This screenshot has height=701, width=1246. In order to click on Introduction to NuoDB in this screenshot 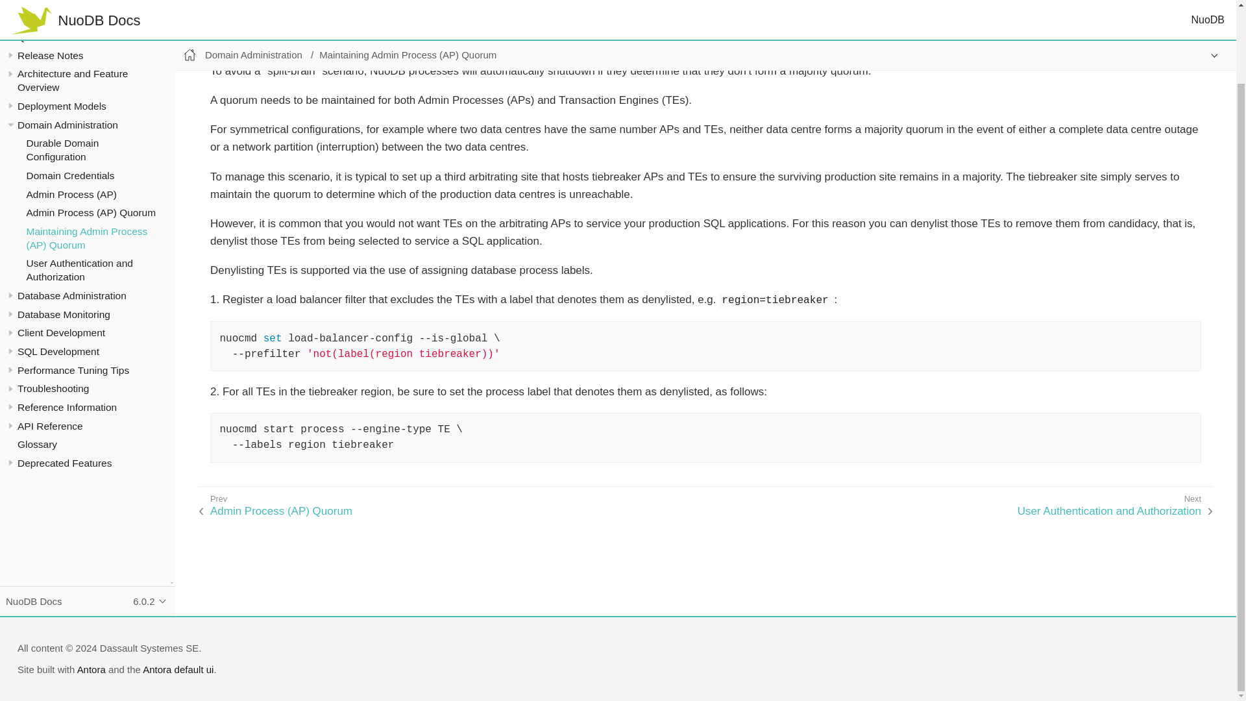, I will do `click(66, 18)`.